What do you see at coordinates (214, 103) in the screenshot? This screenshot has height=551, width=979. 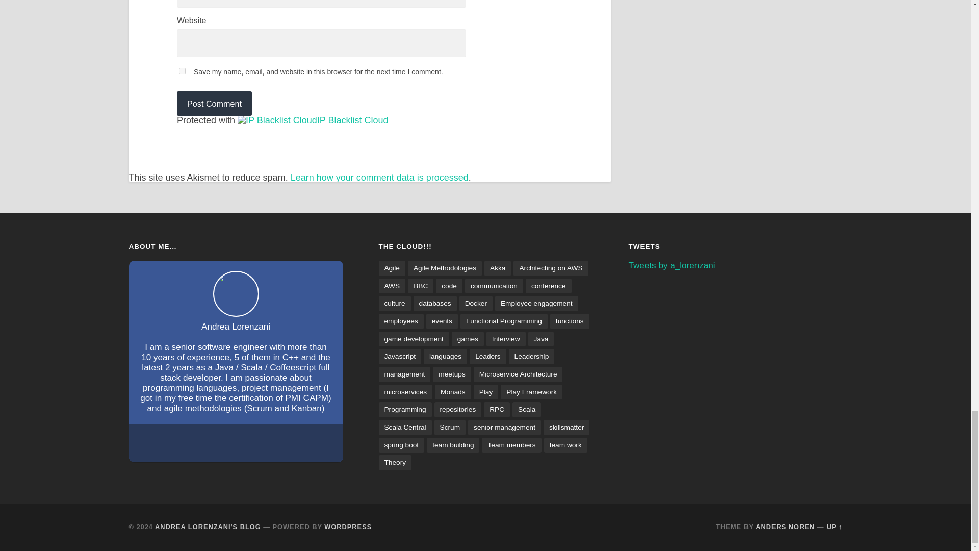 I see `Post Comment` at bounding box center [214, 103].